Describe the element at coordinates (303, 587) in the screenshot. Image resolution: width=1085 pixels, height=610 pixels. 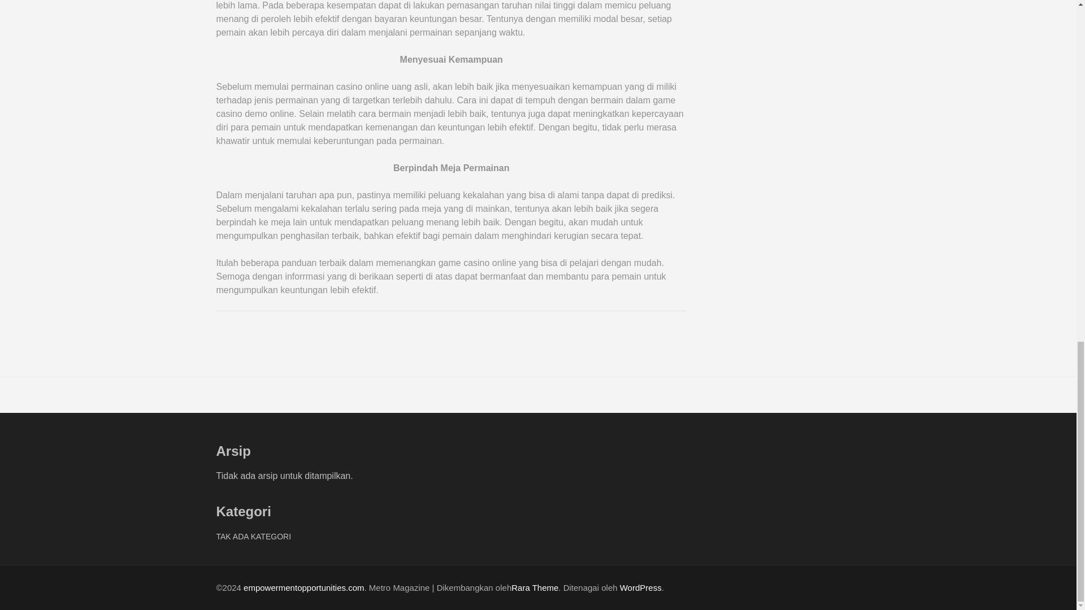
I see `empowermentopportunities.com` at that location.